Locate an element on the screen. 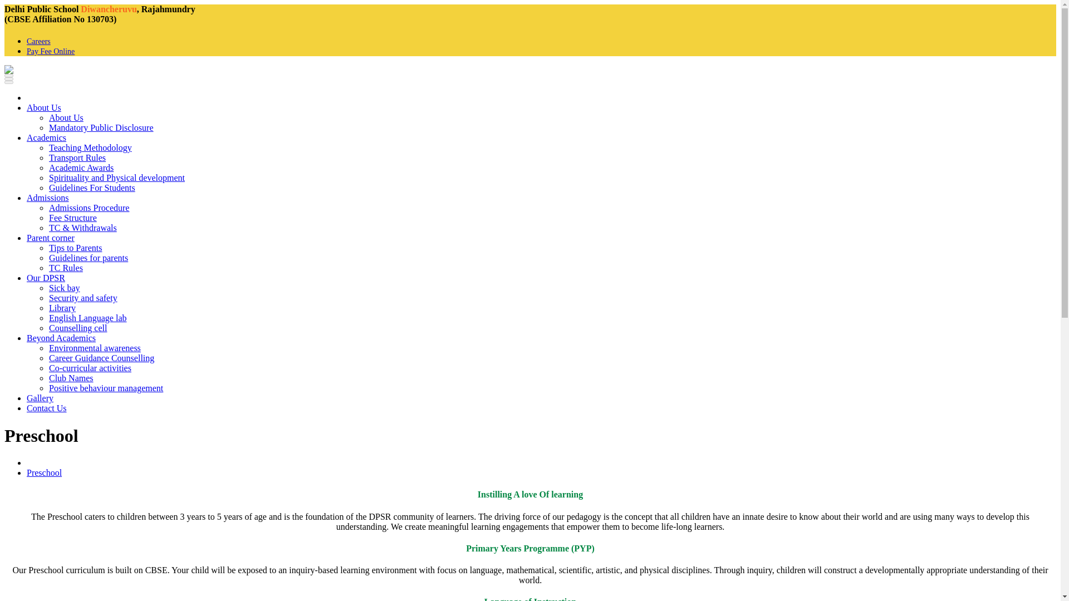 Image resolution: width=1069 pixels, height=601 pixels. Beyond Academics is located at coordinates (61, 338).